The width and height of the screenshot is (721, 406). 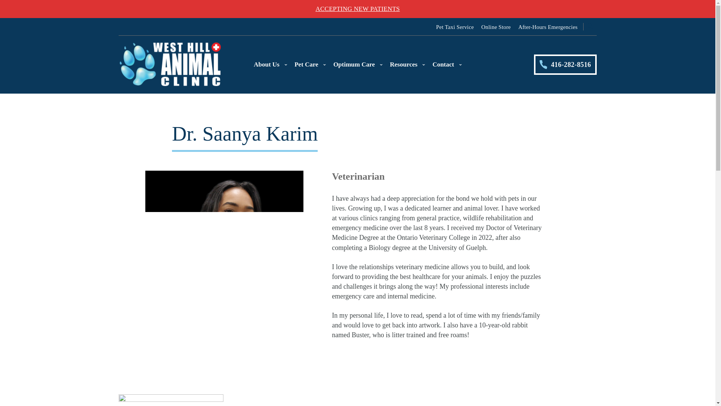 I want to click on 416-282-8516, so click(x=566, y=64).